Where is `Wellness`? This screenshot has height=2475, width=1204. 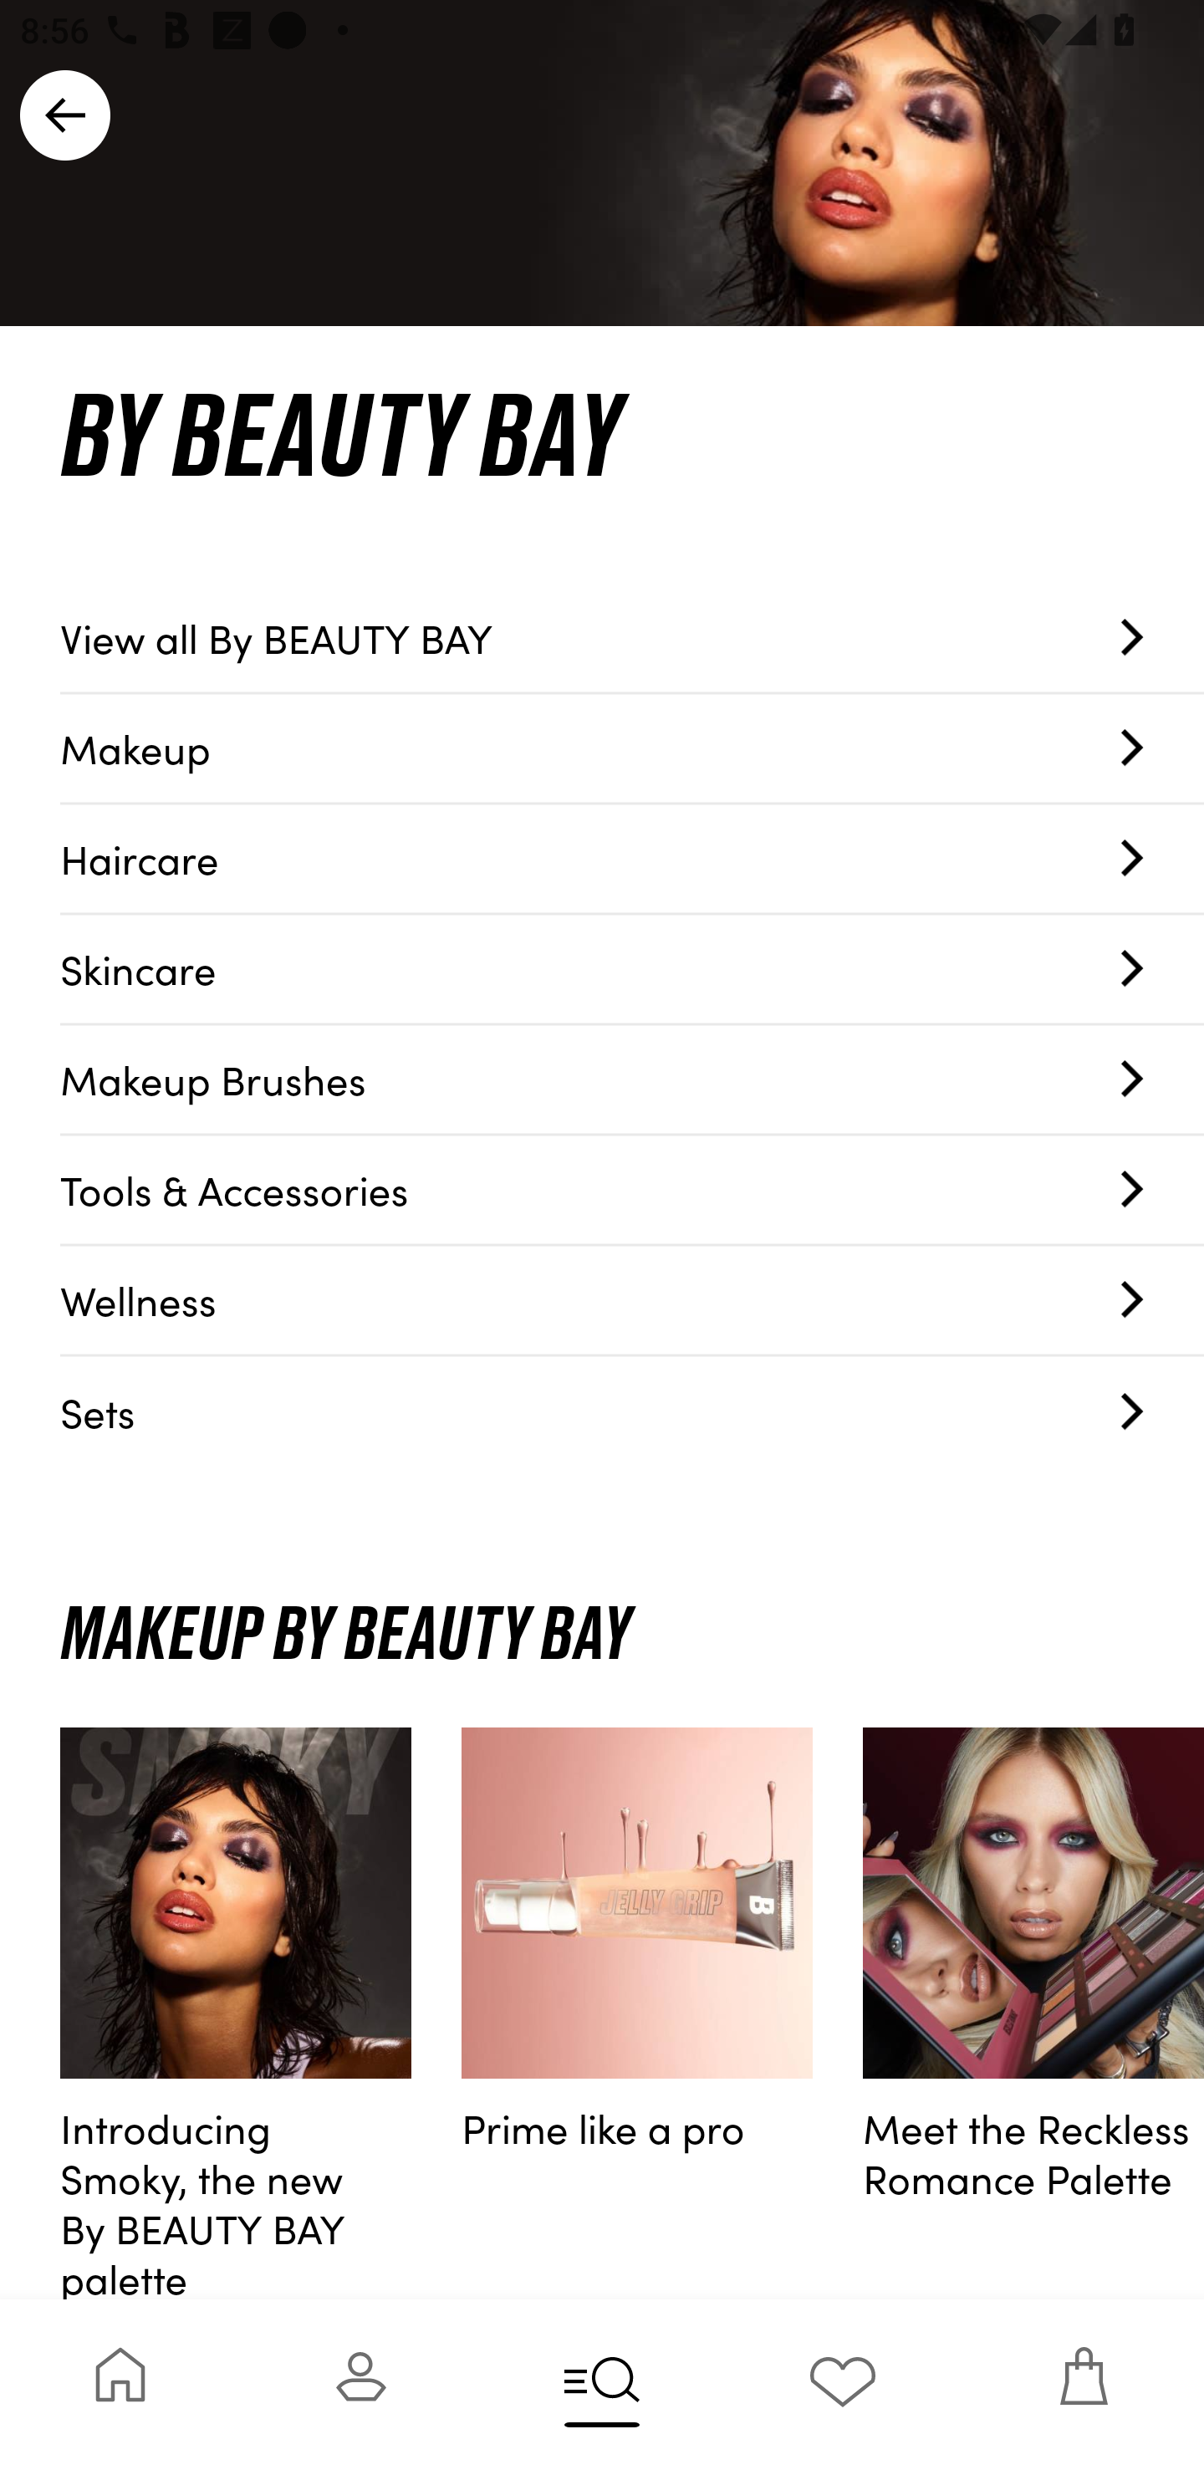
Wellness is located at coordinates (632, 1300).